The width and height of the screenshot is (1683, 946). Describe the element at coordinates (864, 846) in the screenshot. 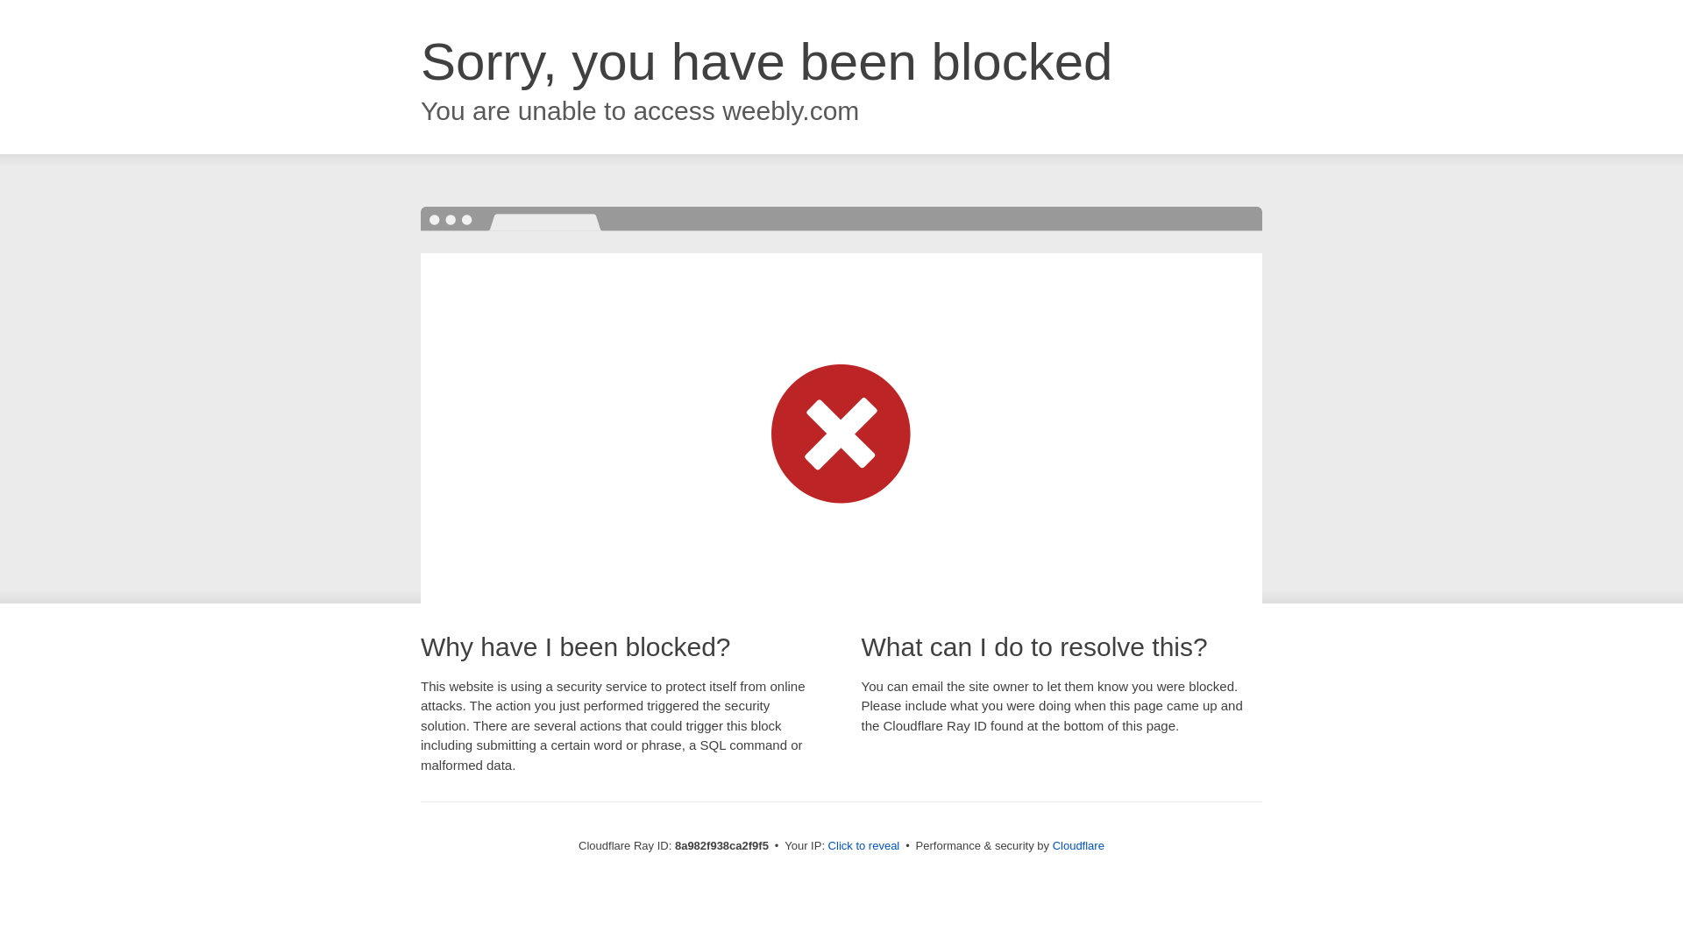

I see `Click to reveal` at that location.